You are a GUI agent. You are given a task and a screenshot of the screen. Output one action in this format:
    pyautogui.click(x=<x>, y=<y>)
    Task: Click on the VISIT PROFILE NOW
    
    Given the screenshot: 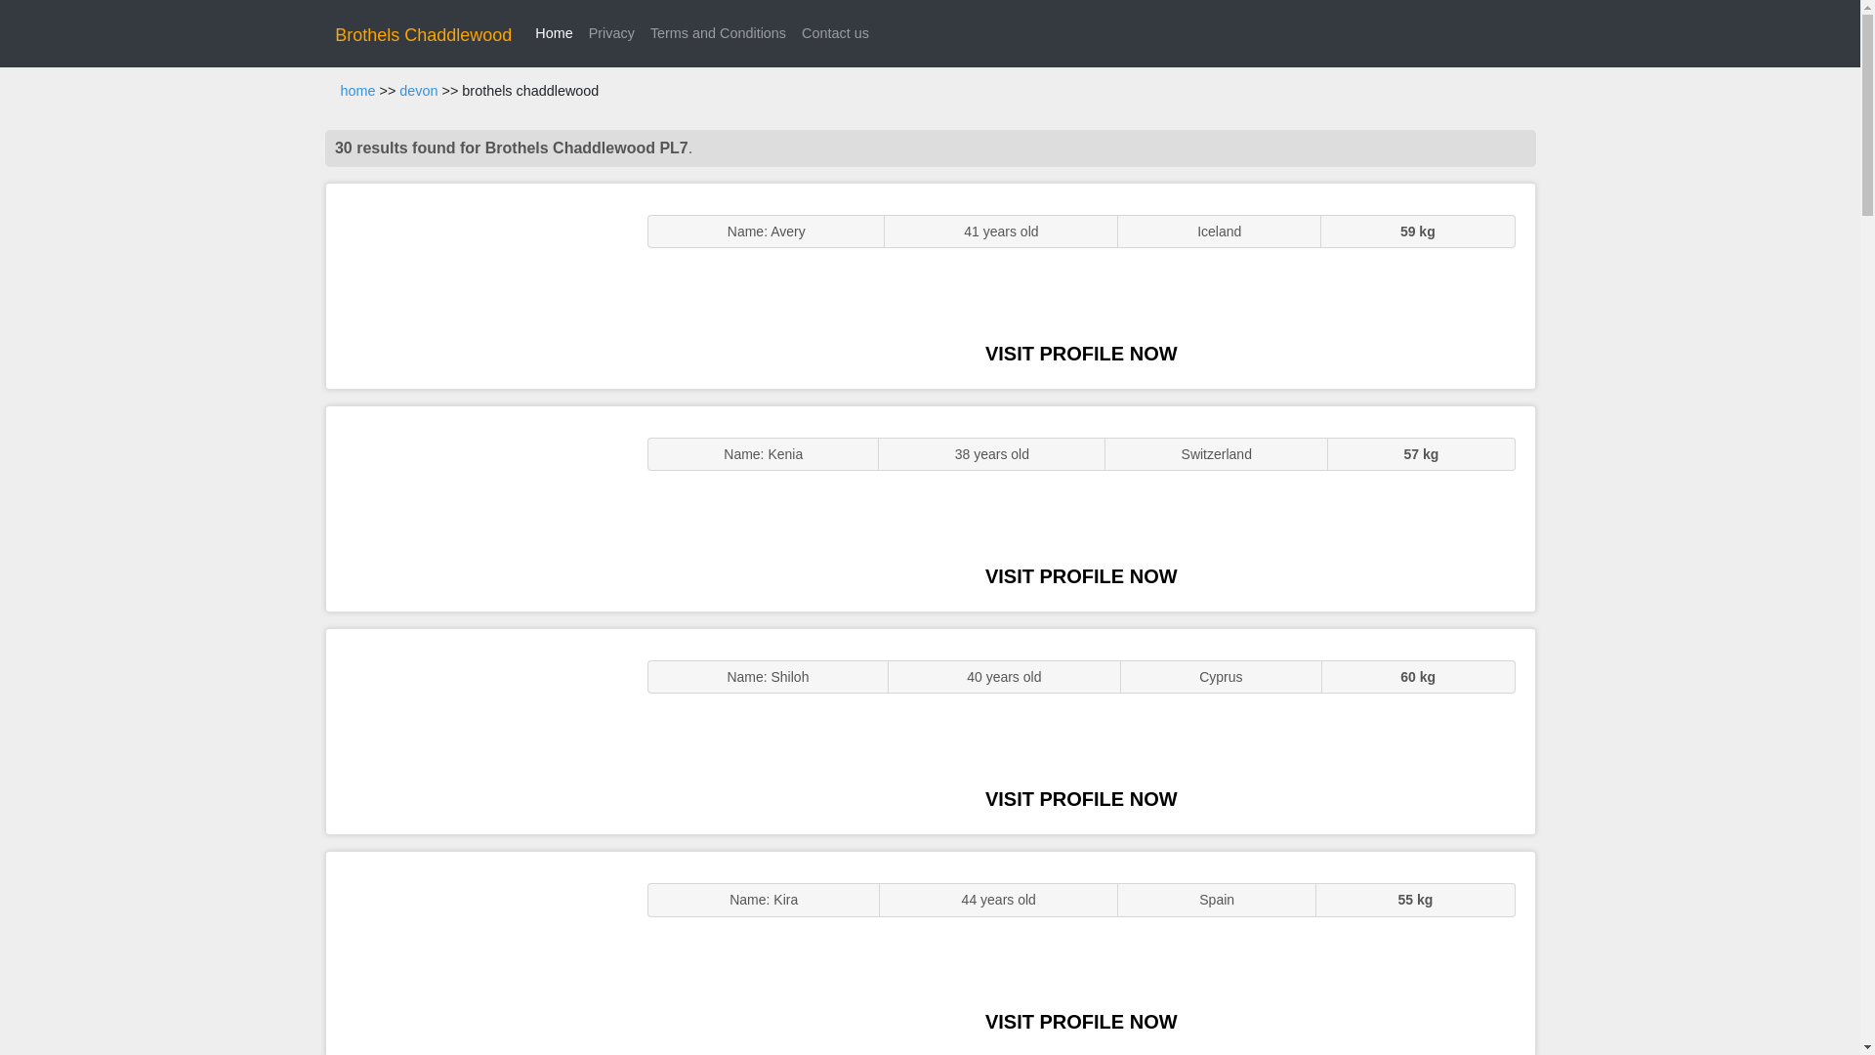 What is the action you would take?
    pyautogui.click(x=1081, y=354)
    